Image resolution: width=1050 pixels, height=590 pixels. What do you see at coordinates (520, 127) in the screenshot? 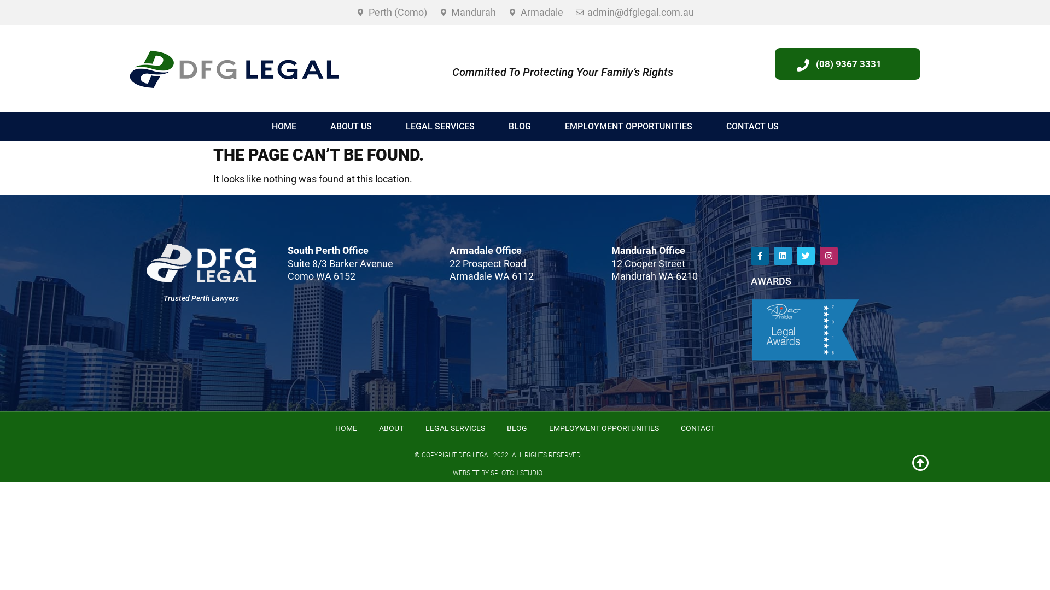
I see `BLOG` at bounding box center [520, 127].